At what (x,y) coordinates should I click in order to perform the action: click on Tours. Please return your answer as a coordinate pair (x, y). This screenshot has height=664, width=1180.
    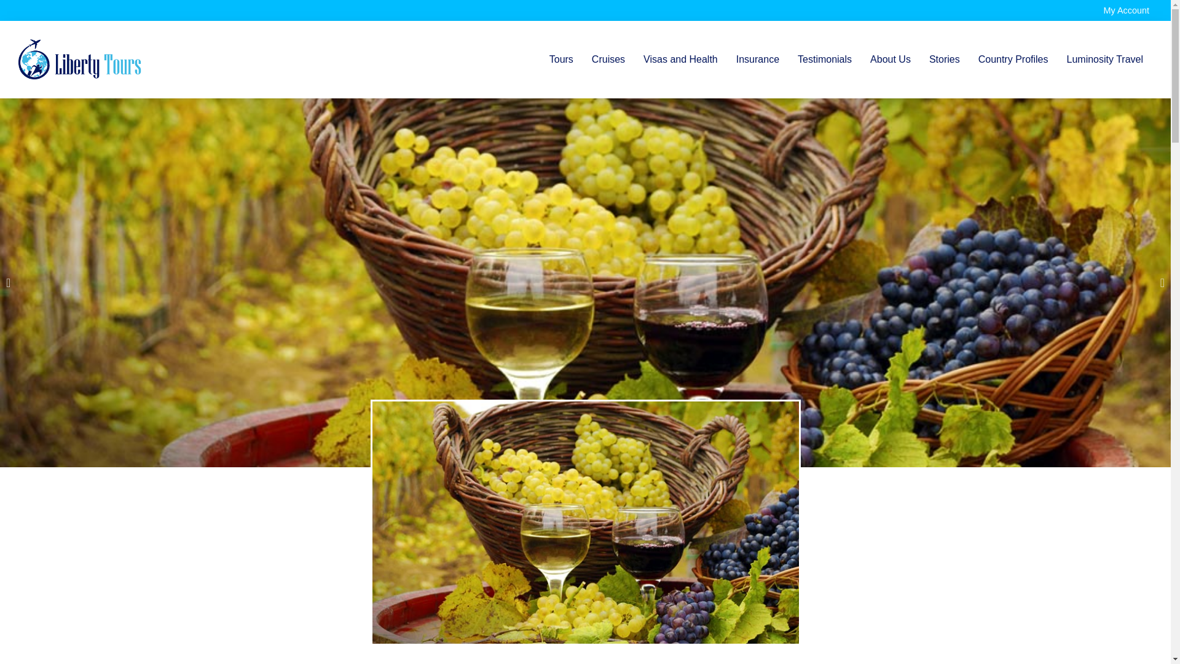
    Looking at the image, I should click on (562, 59).